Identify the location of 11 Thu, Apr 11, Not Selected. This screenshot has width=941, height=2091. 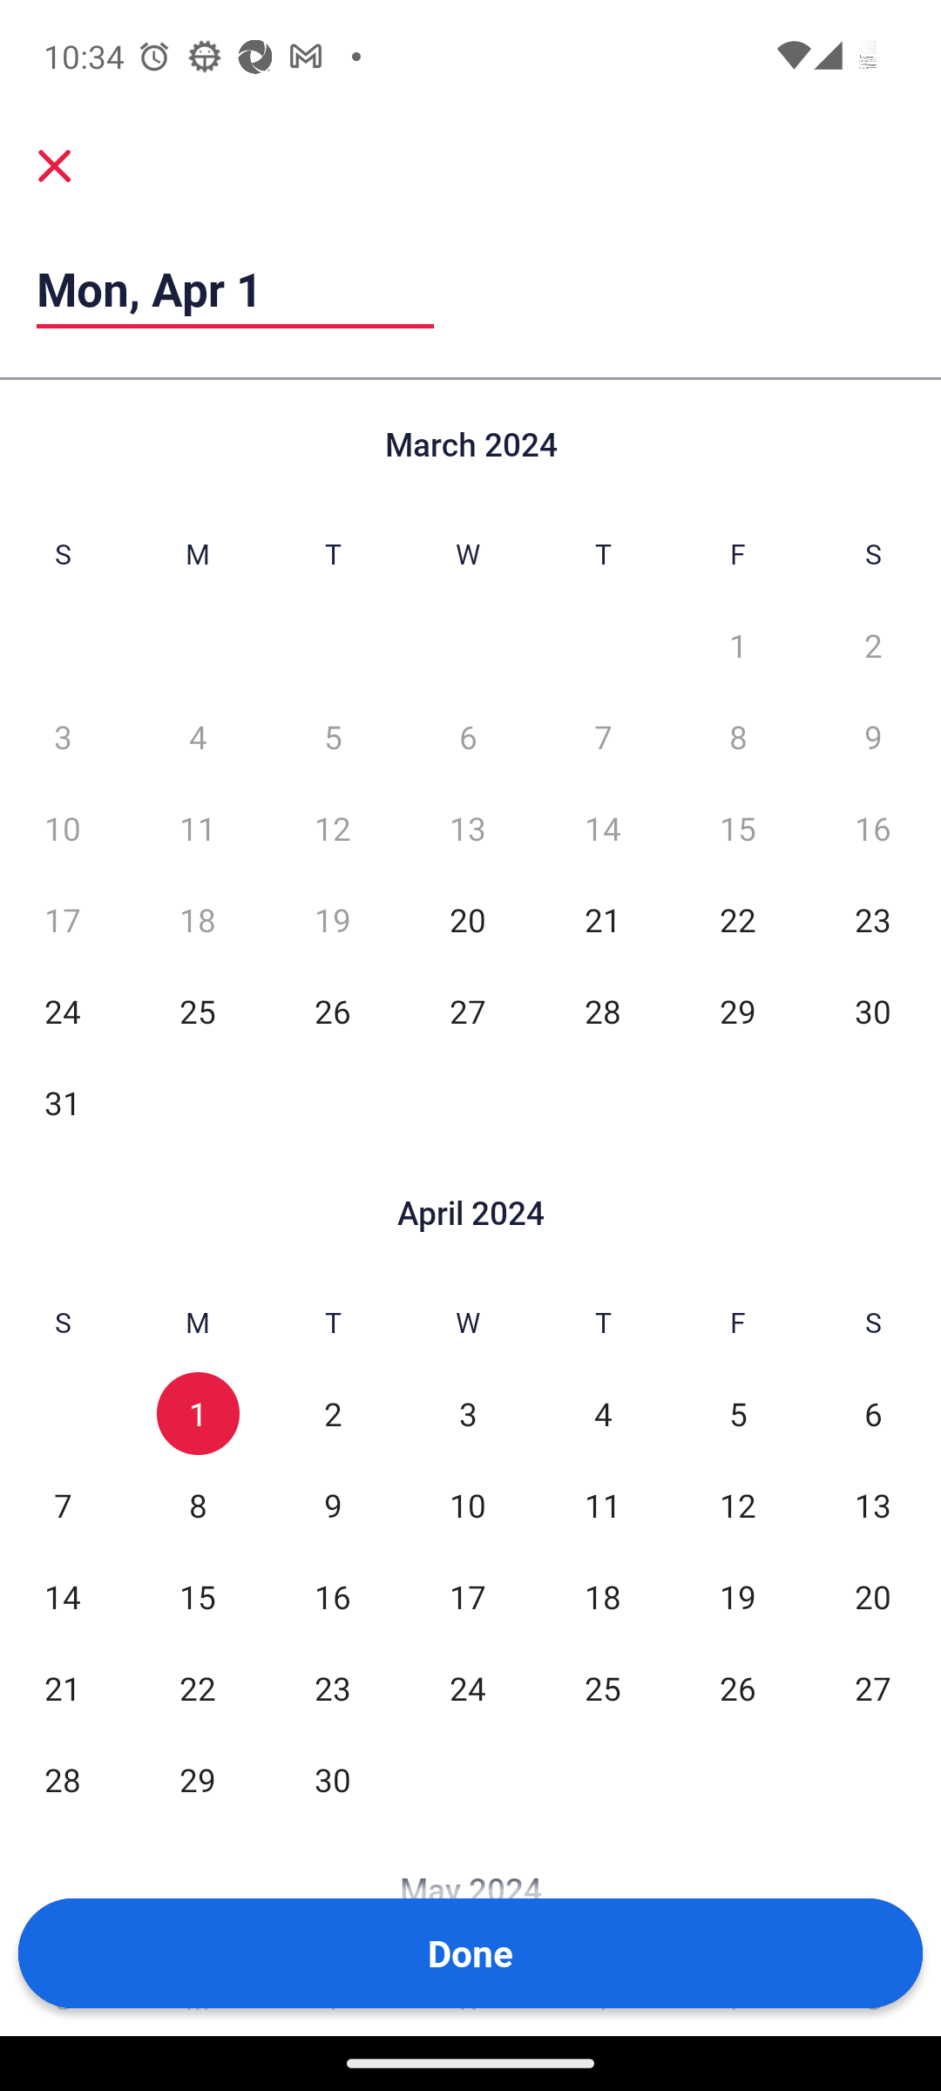
(603, 1506).